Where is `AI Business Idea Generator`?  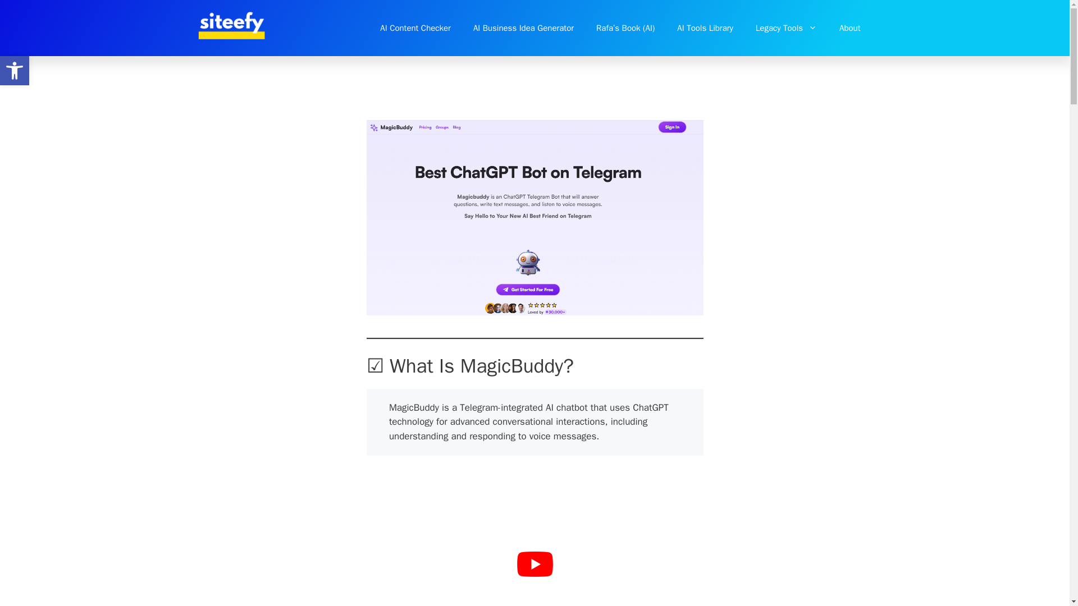
AI Business Idea Generator is located at coordinates (15, 71).